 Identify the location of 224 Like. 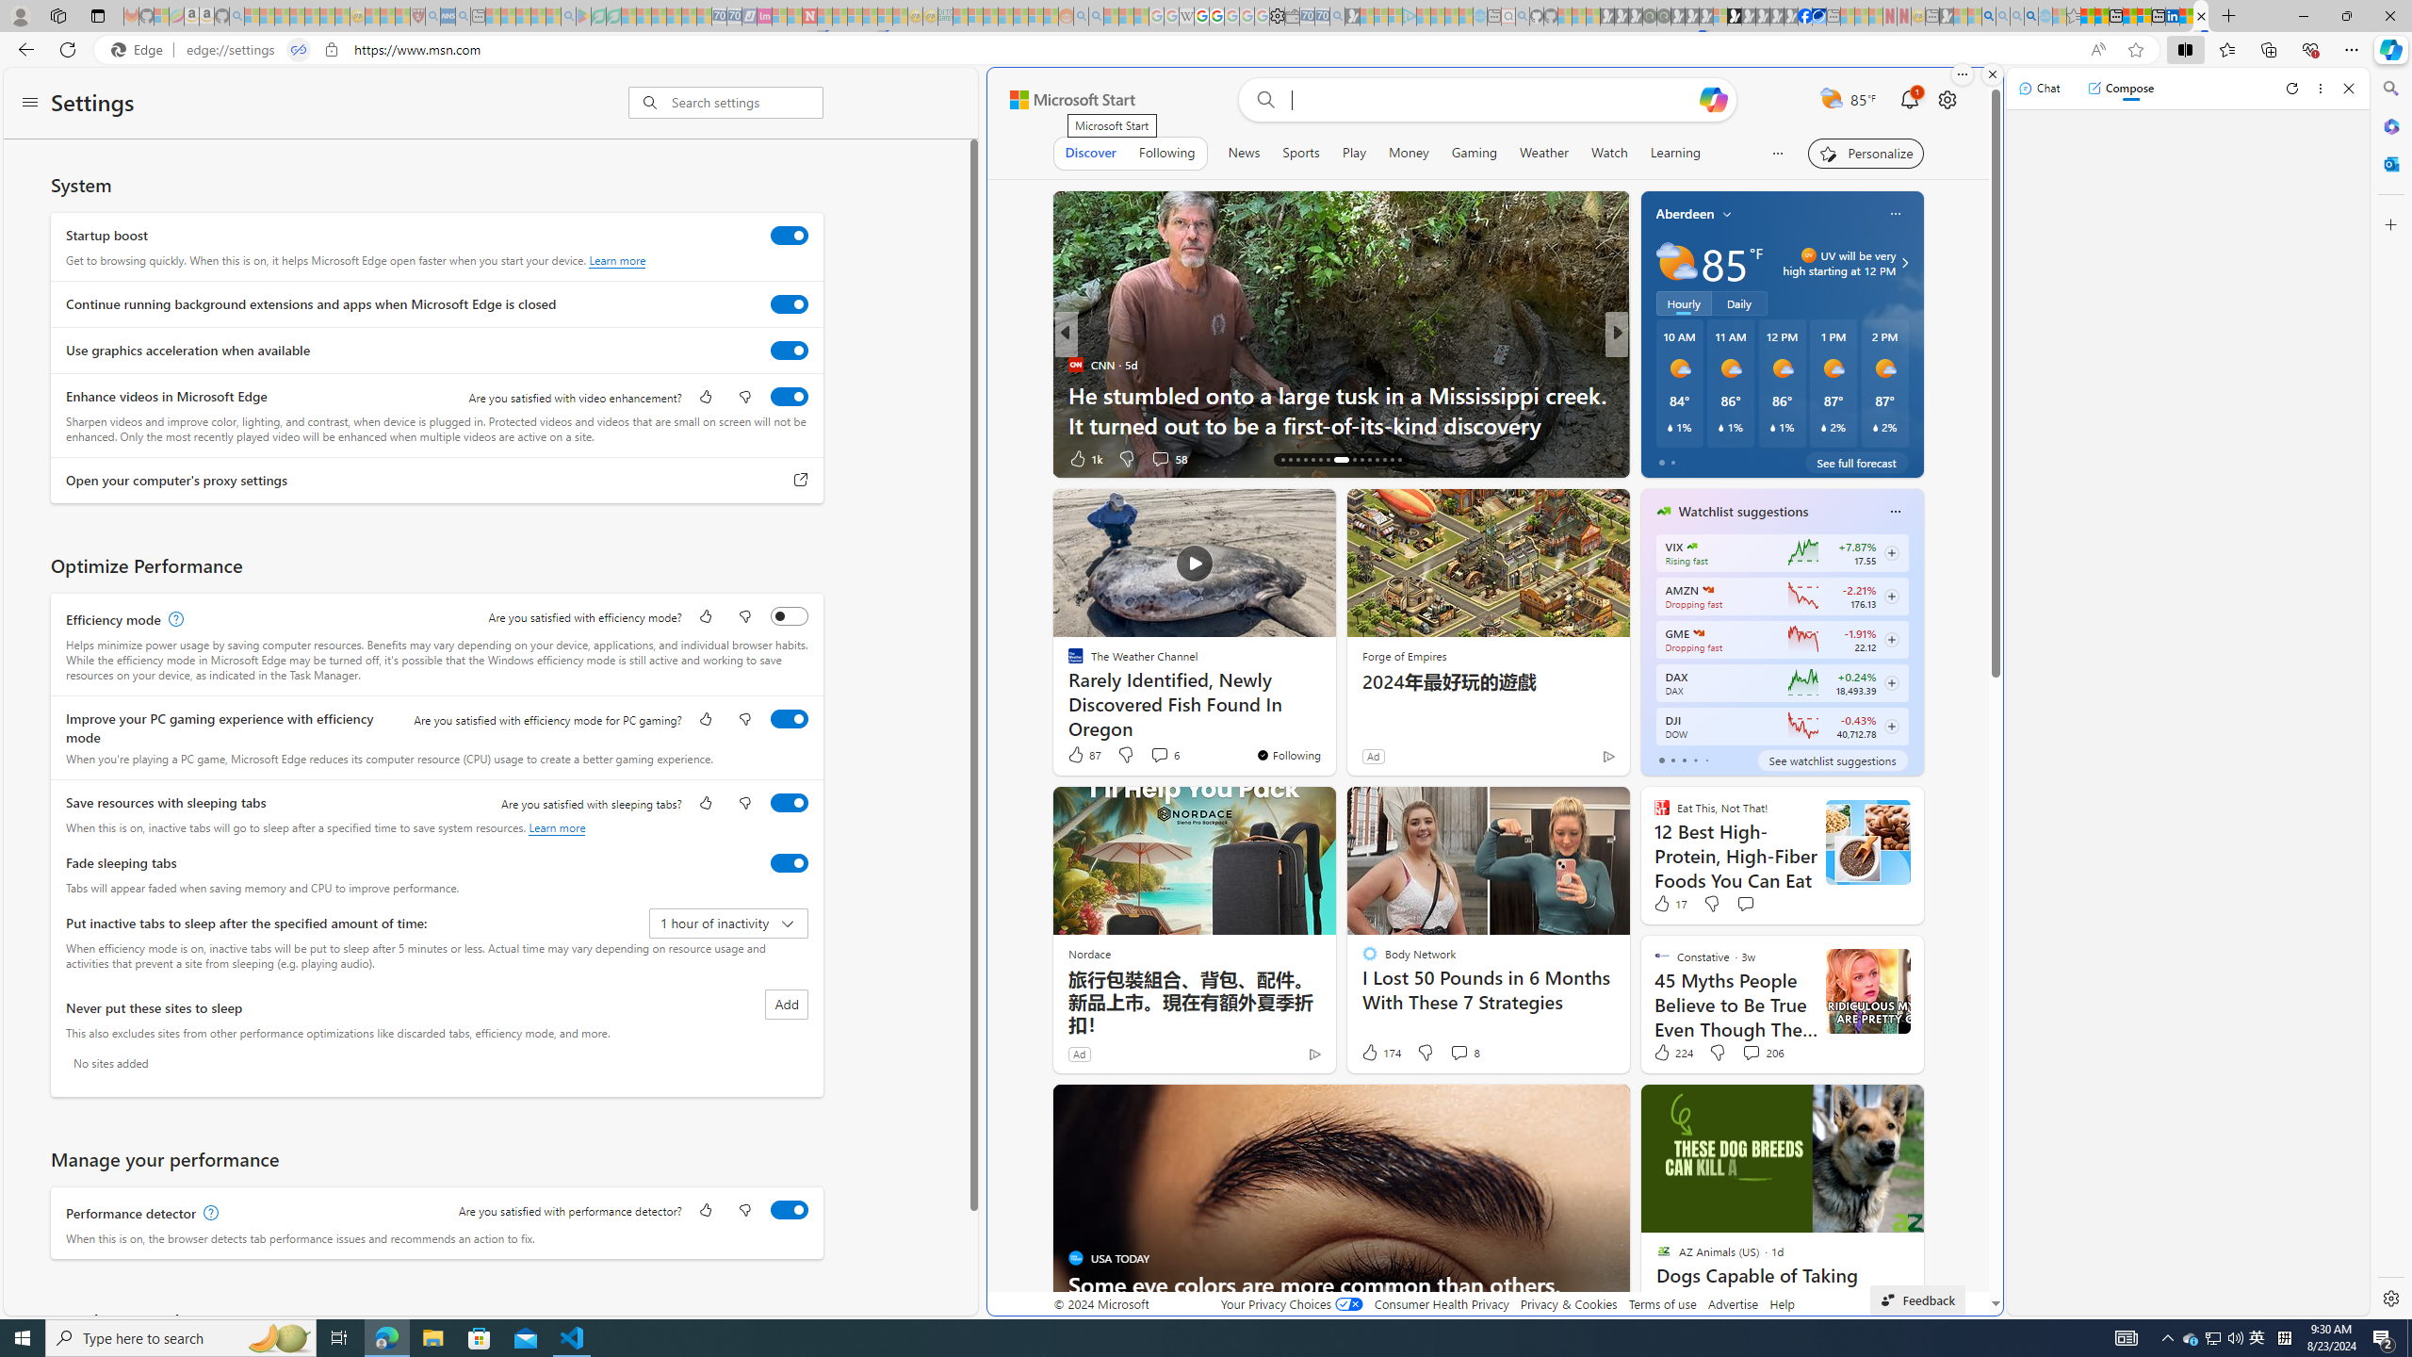
(1671, 1052).